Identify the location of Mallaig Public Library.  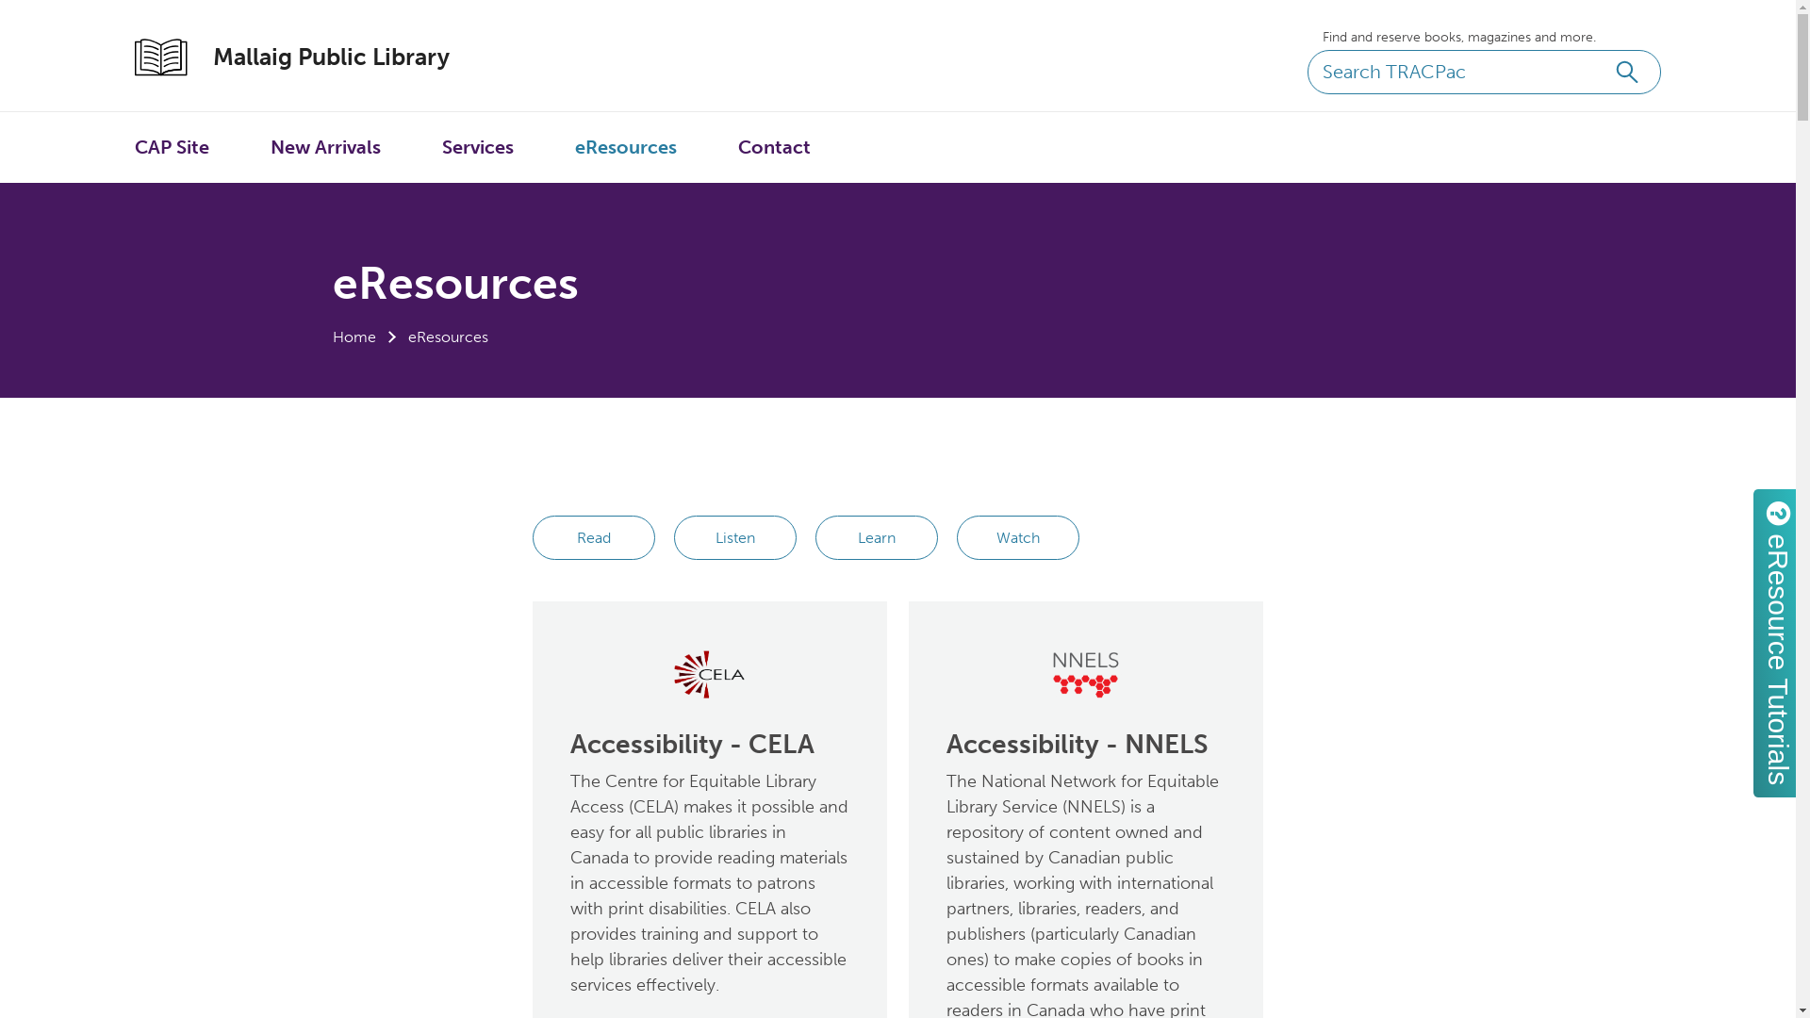
(311, 57).